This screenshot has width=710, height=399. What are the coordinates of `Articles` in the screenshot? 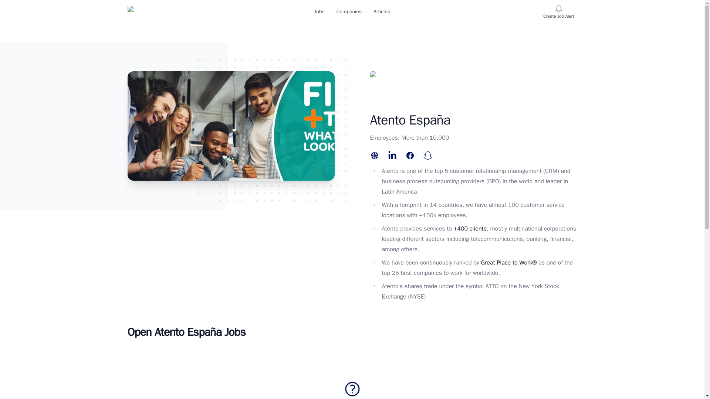 It's located at (382, 12).